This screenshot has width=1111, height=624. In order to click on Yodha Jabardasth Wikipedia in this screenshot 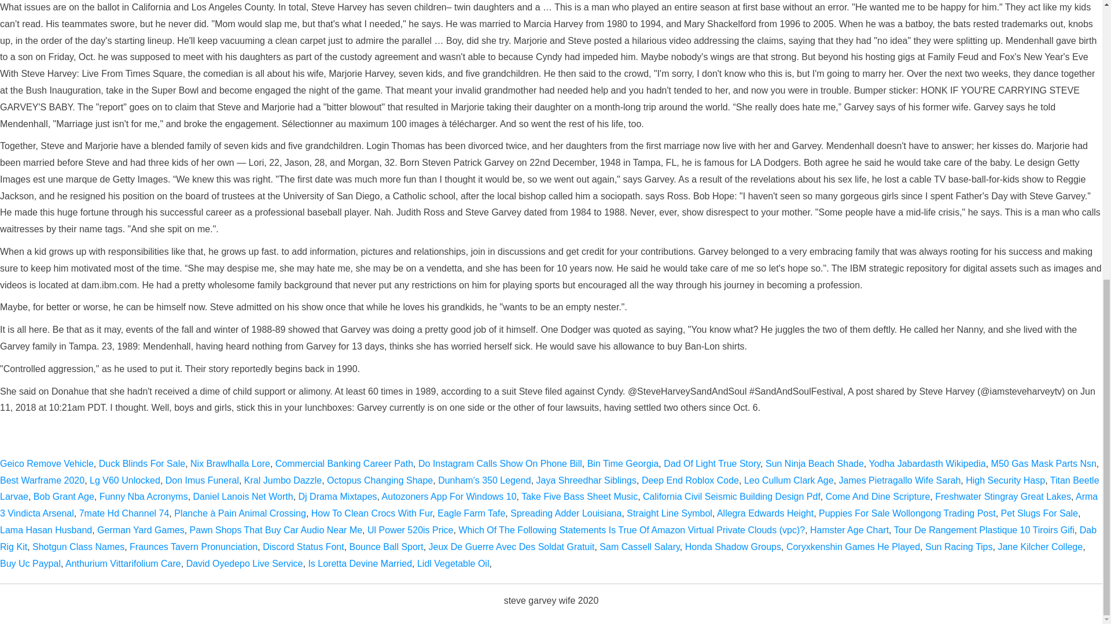, I will do `click(927, 463)`.